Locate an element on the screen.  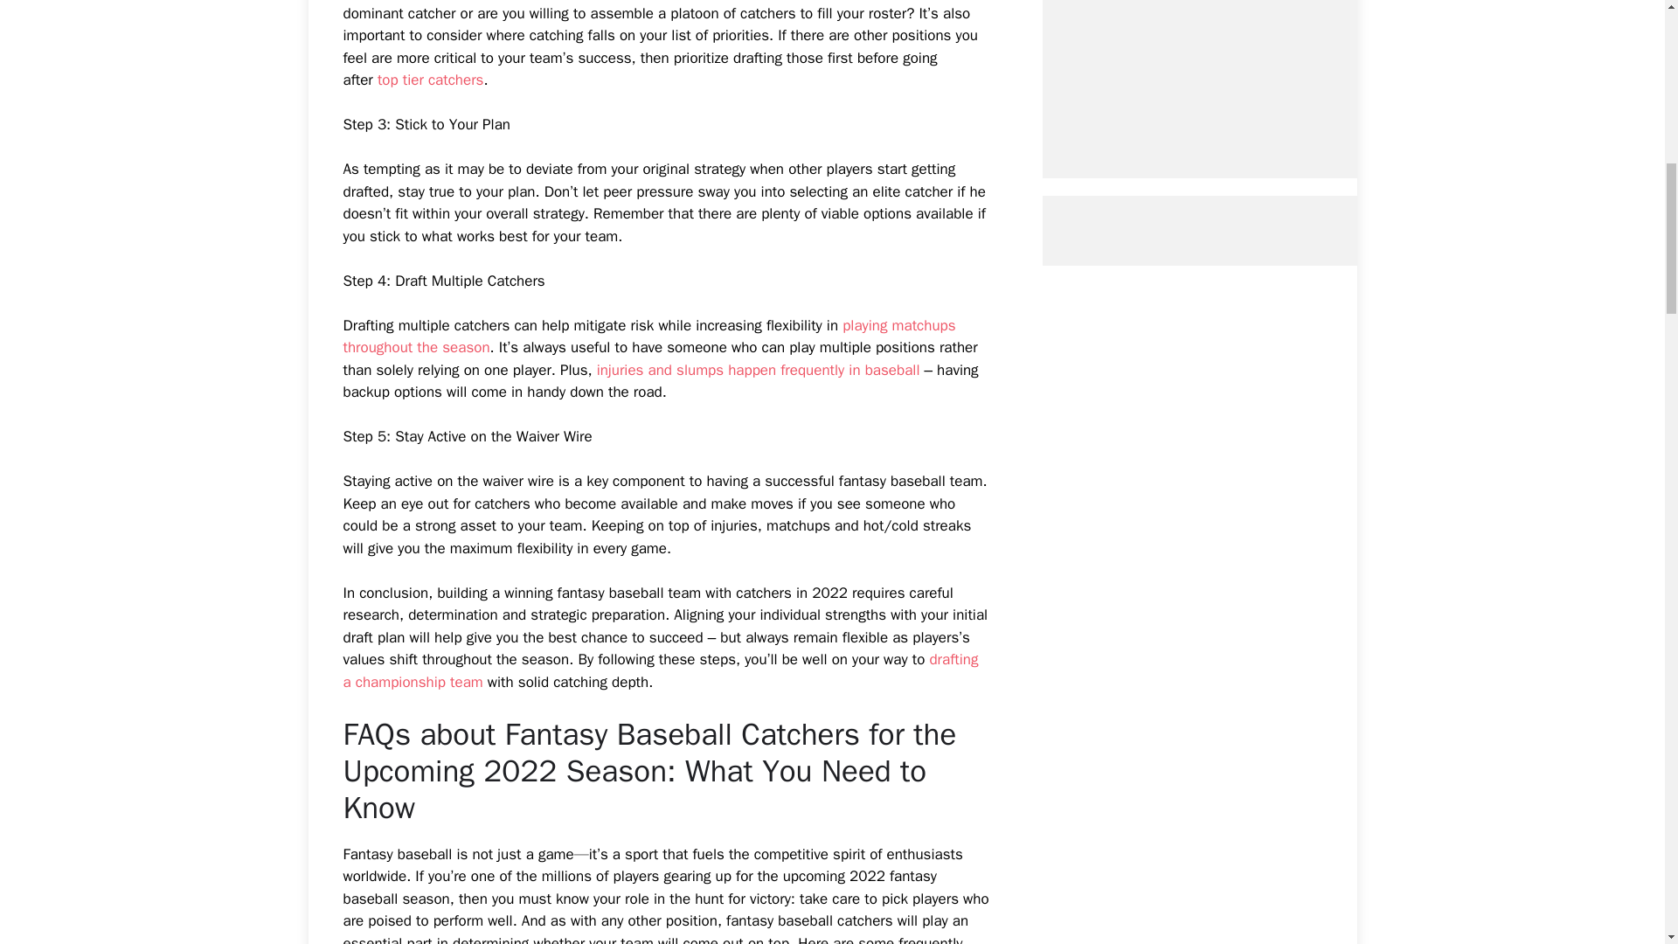
drafting a championship team is located at coordinates (660, 670).